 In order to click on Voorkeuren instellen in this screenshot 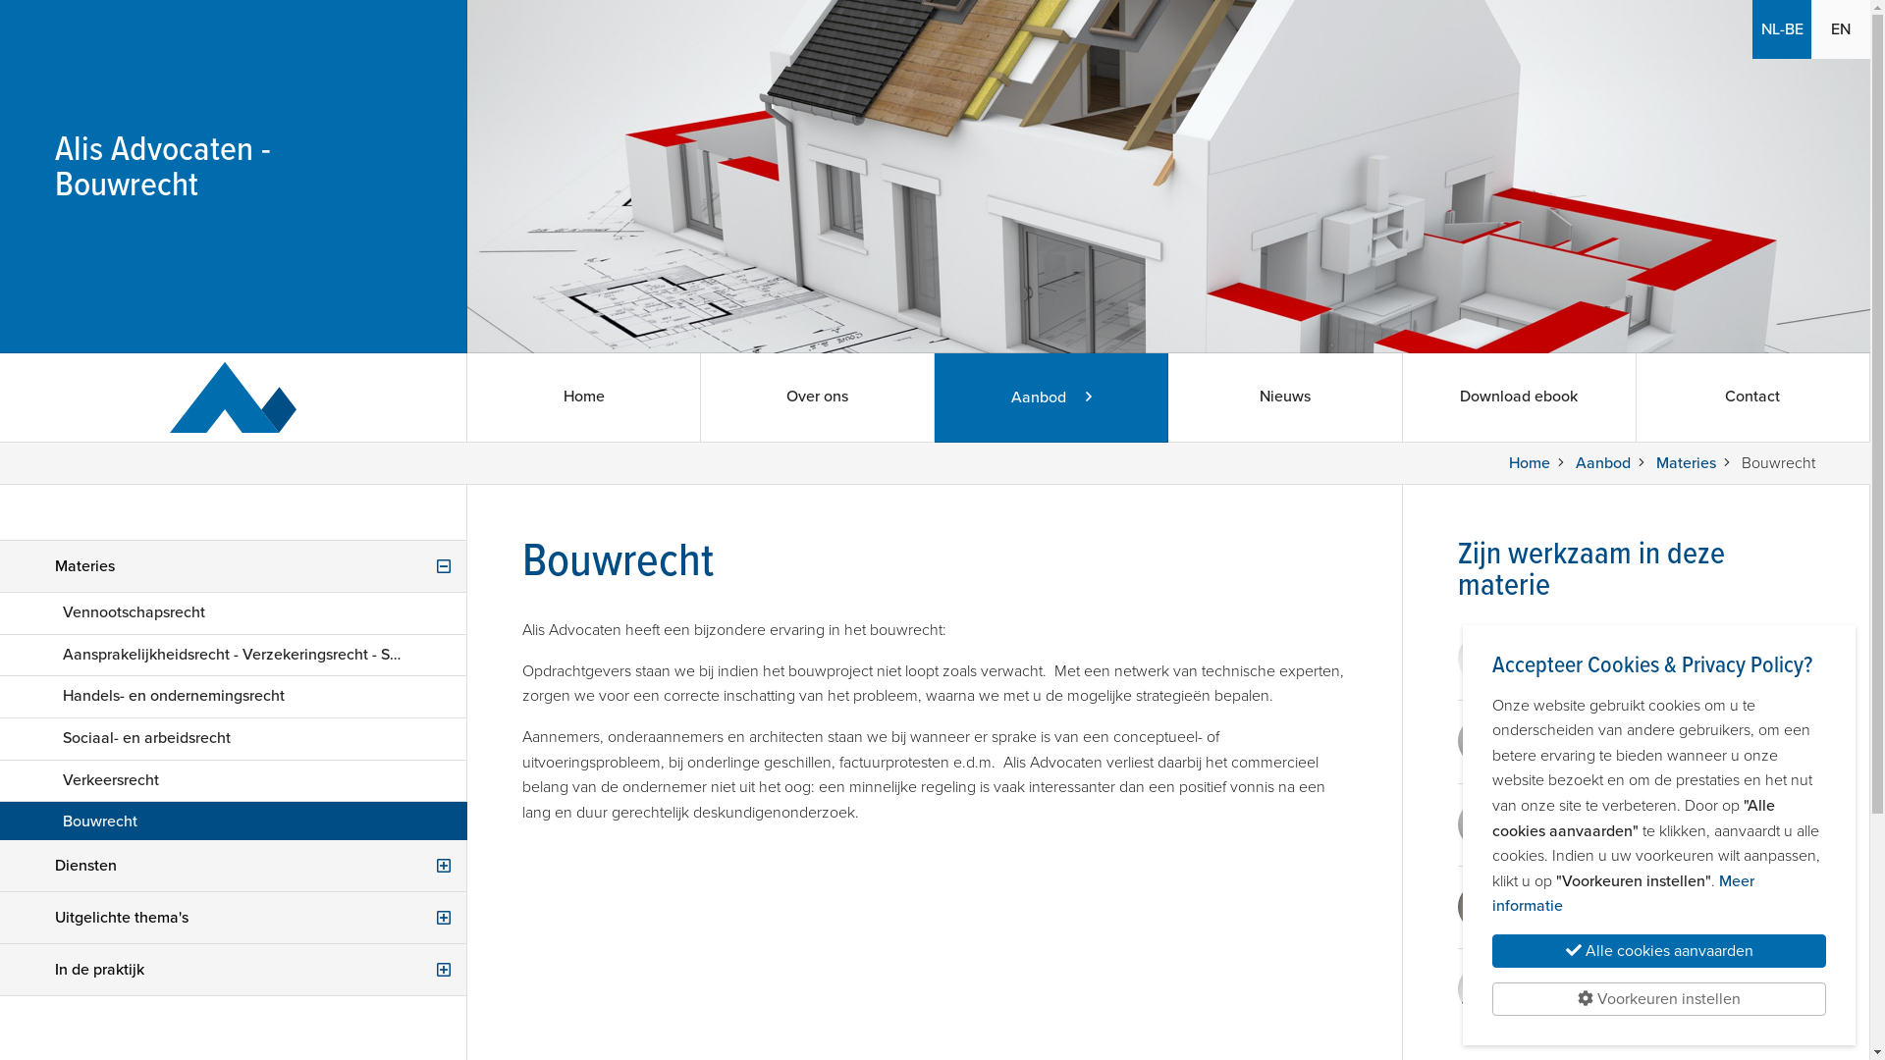, I will do `click(1659, 999)`.